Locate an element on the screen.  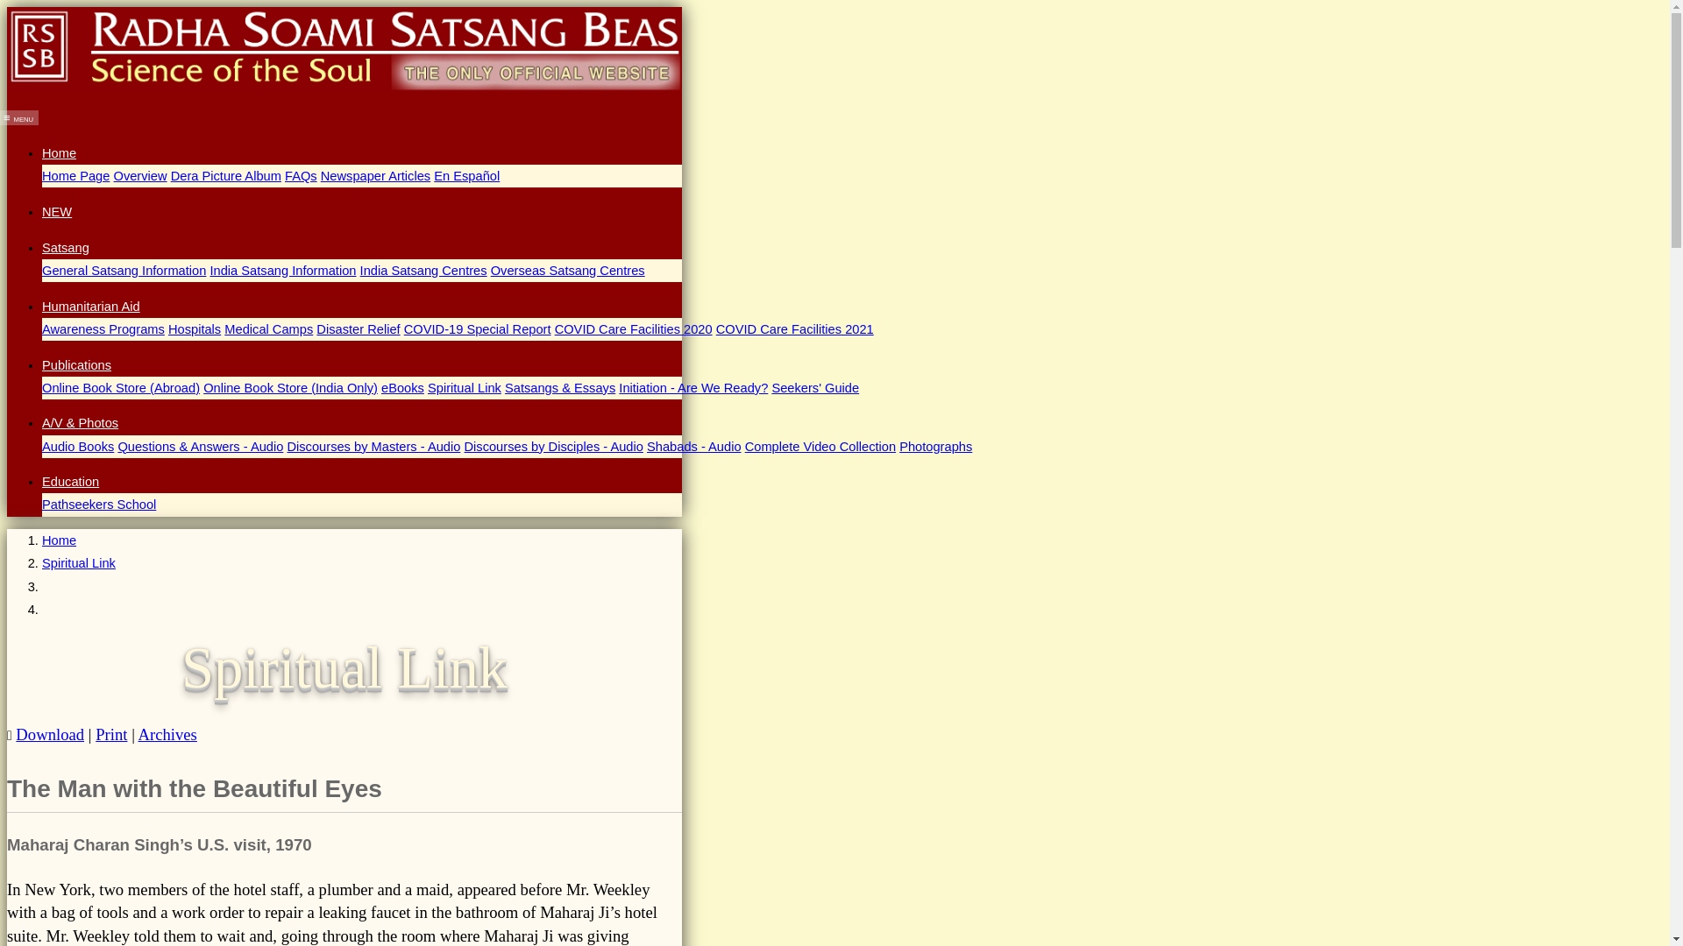
India Satsang Centres is located at coordinates (423, 271).